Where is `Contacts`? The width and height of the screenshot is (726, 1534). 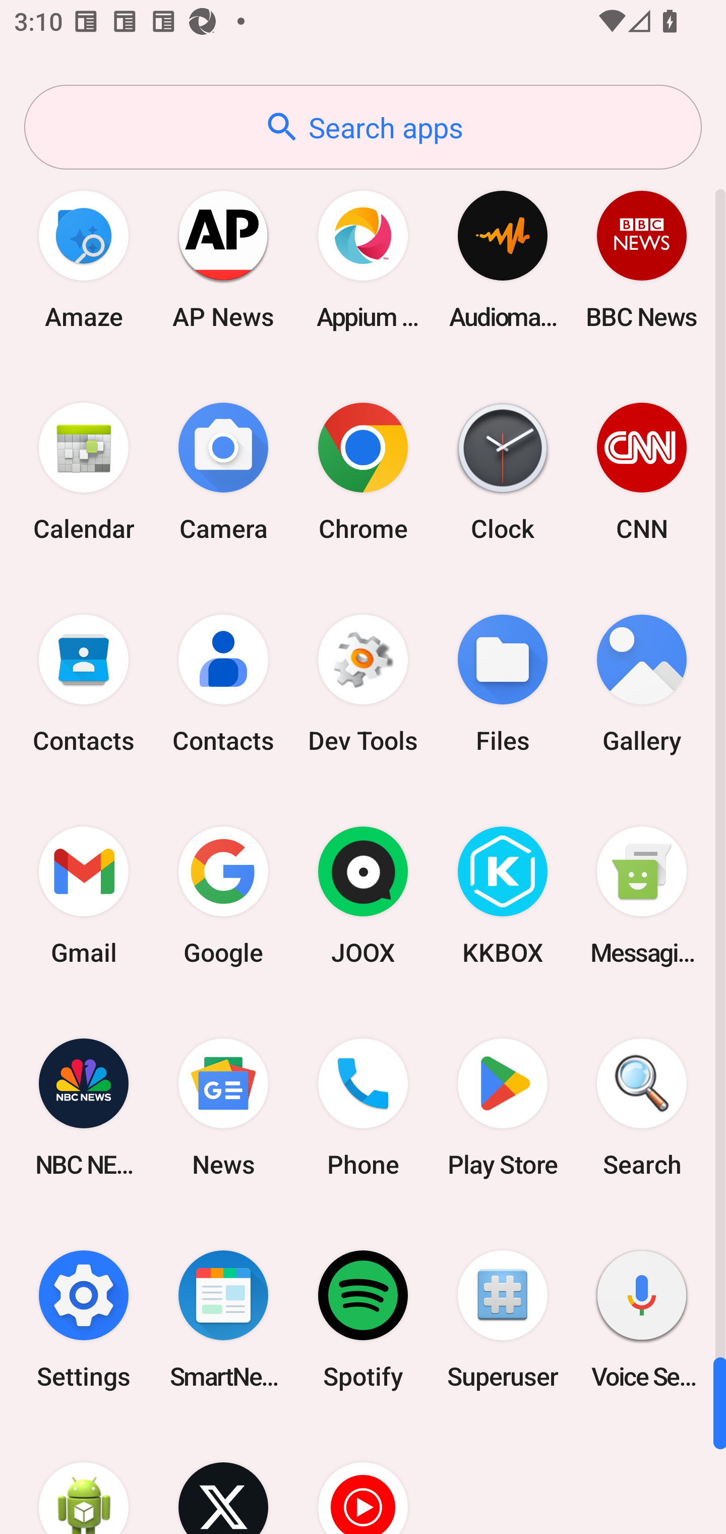
Contacts is located at coordinates (84, 684).